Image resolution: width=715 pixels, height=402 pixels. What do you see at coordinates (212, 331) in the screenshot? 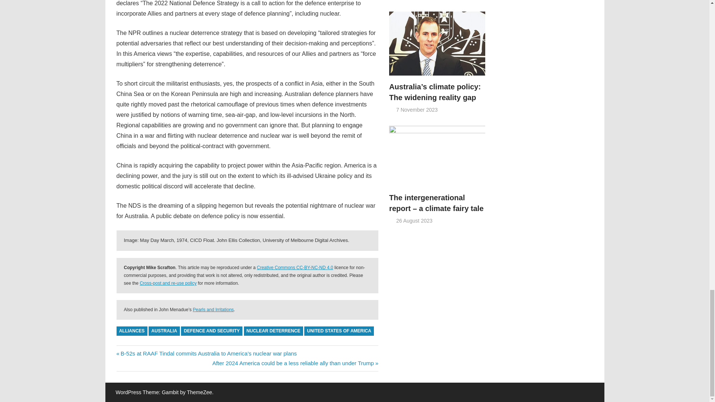
I see `DEFENCE AND SECURITY` at bounding box center [212, 331].